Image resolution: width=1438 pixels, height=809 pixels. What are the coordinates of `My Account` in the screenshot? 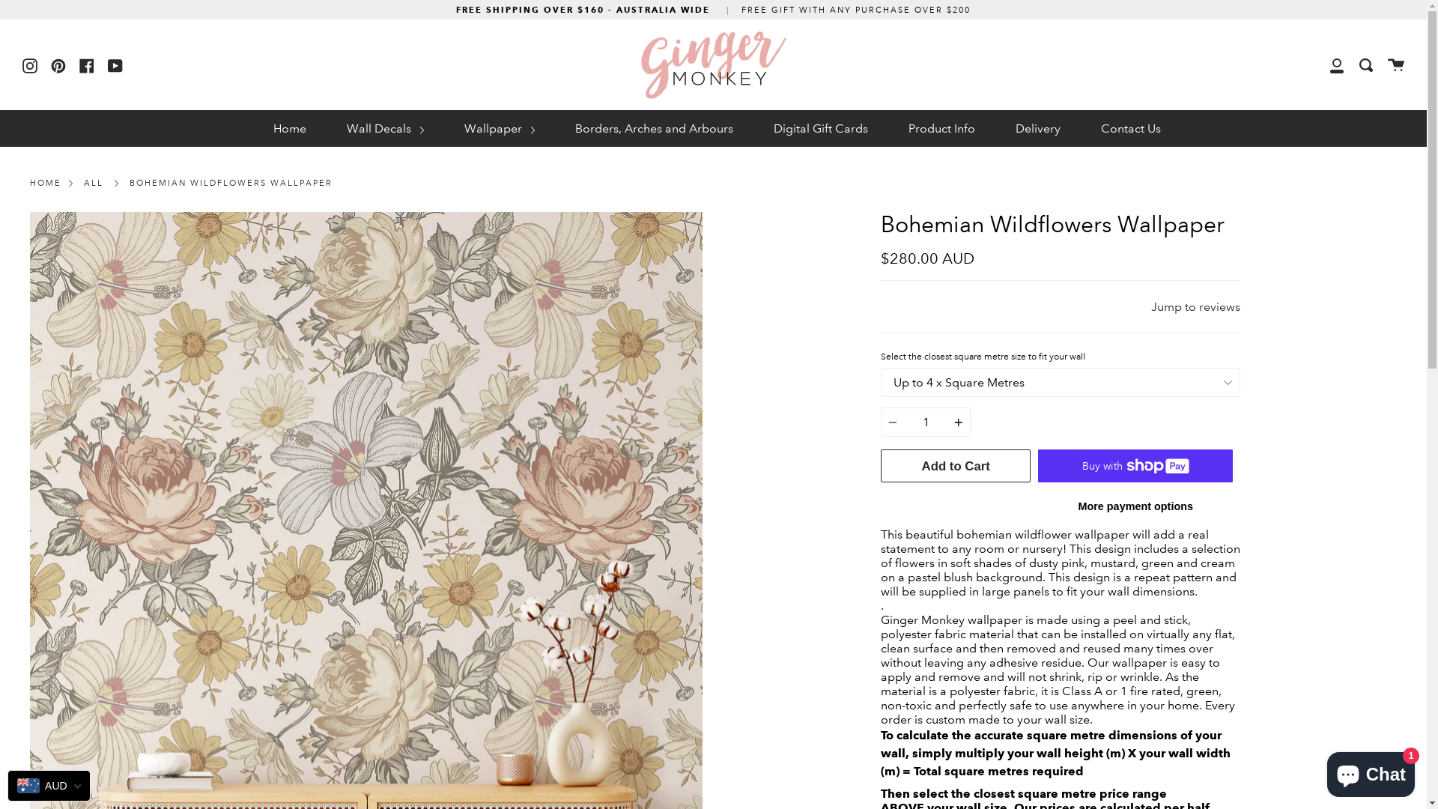 It's located at (1337, 64).